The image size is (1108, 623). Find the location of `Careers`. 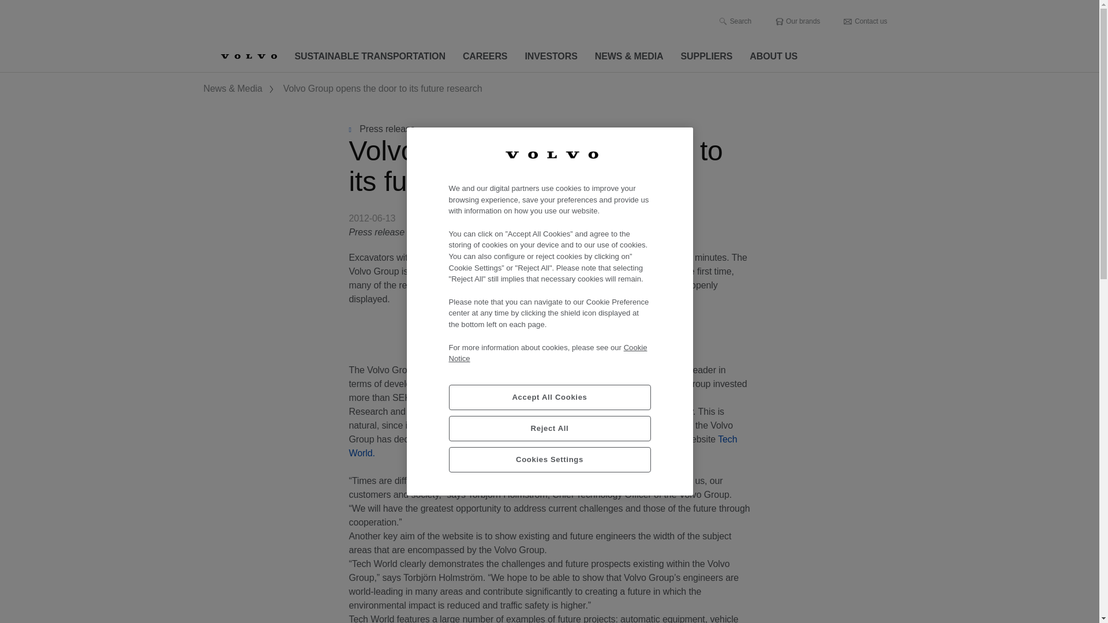

Careers is located at coordinates (485, 57).